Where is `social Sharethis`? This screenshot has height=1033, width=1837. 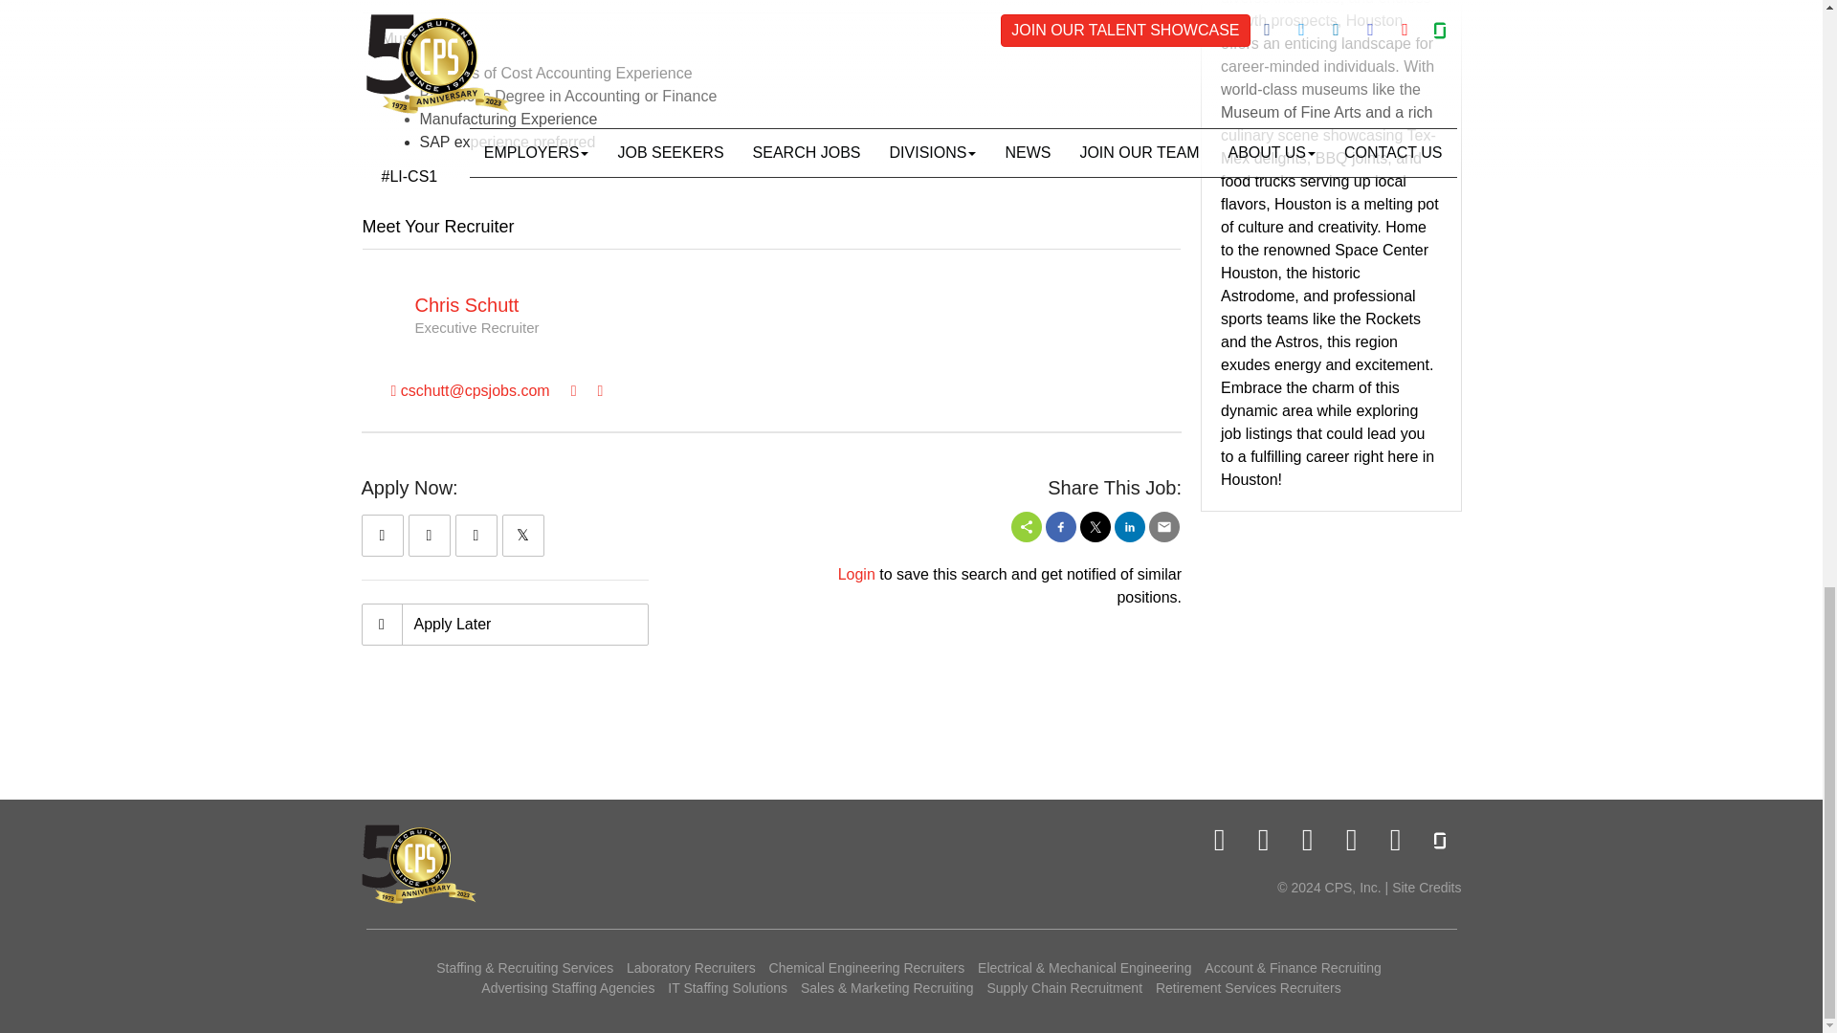 social Sharethis is located at coordinates (1026, 526).